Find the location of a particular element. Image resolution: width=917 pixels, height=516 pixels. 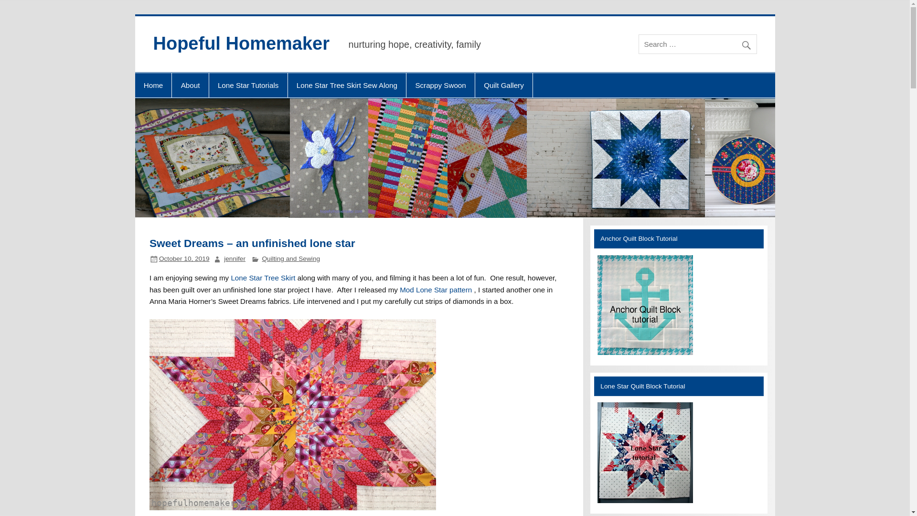

October 10, 2019 is located at coordinates (184, 258).